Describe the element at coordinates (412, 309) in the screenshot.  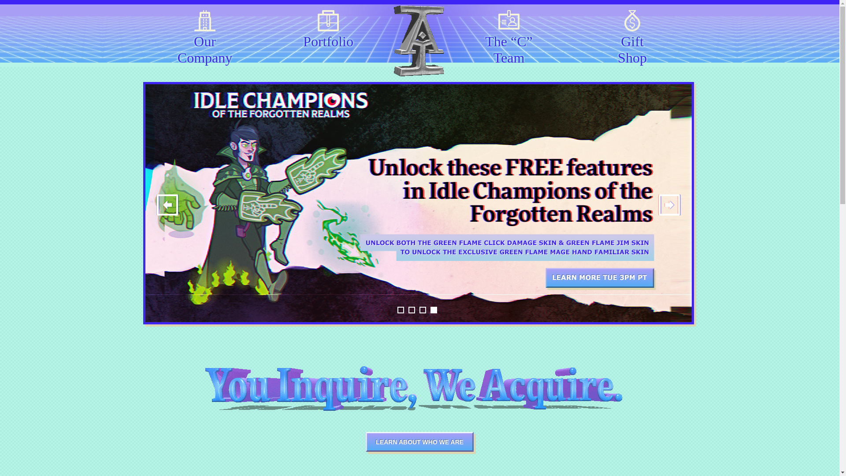
I see `2` at that location.